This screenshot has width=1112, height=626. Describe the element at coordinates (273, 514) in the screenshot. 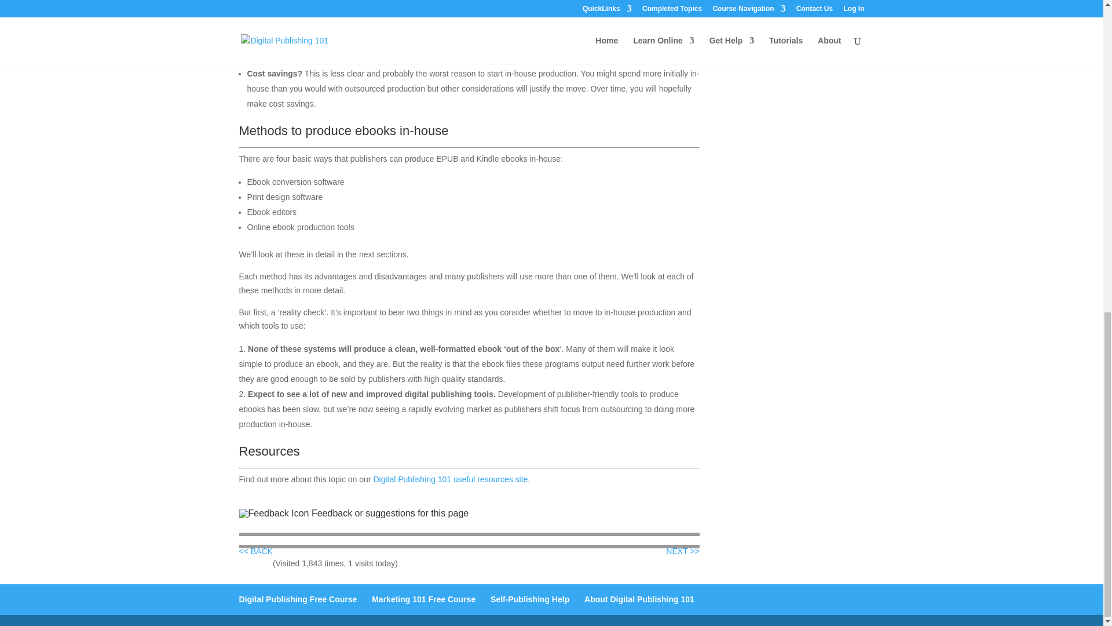

I see `Feedback Icon` at that location.